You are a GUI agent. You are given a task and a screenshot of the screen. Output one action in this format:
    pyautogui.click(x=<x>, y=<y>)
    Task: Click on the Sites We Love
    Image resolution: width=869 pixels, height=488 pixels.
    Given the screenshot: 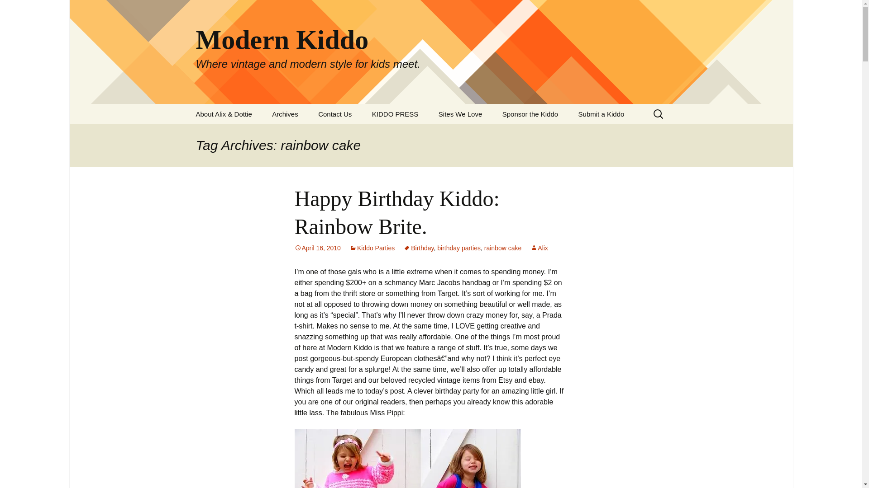 What is the action you would take?
    pyautogui.click(x=460, y=114)
    